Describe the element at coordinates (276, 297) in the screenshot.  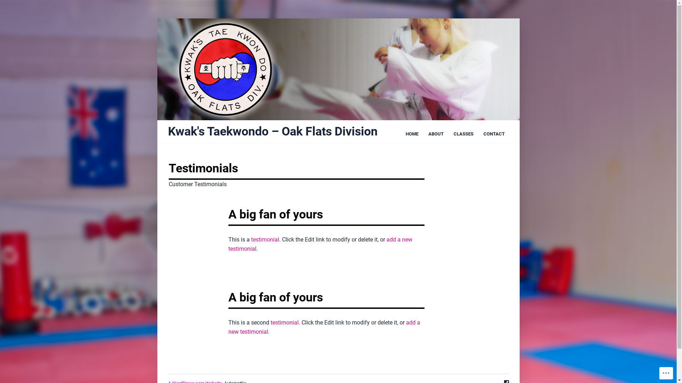
I see `A big fan of yours` at that location.